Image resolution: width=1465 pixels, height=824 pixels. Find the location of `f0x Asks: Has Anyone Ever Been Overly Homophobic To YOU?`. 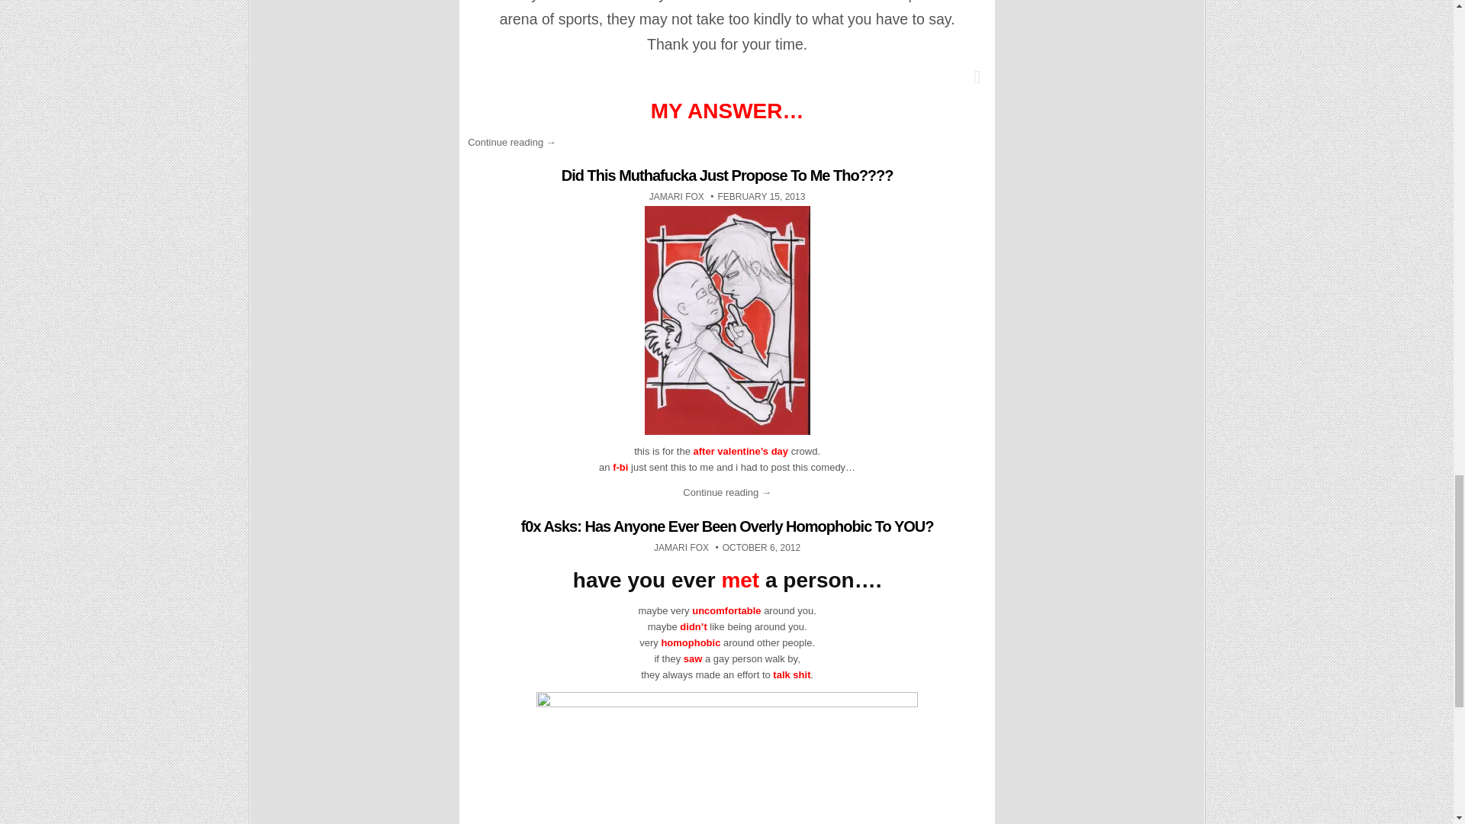

f0x Asks: Has Anyone Ever Been Overly Homophobic To YOU? is located at coordinates (728, 526).